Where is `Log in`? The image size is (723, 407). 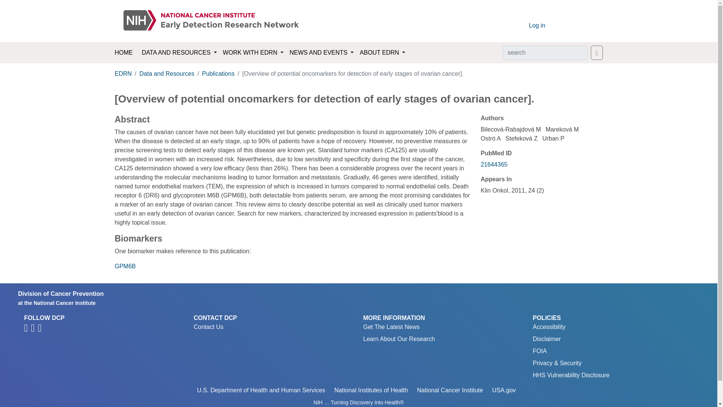 Log in is located at coordinates (537, 25).